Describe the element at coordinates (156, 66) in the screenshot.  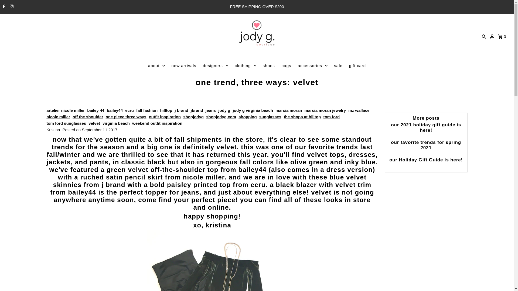
I see `about` at that location.